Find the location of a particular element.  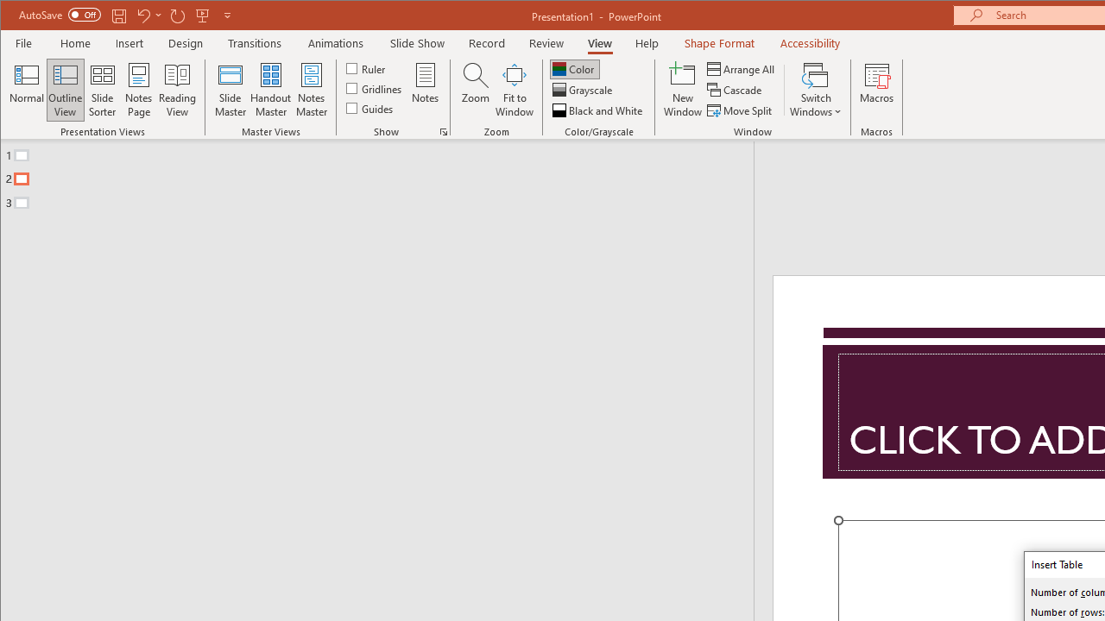

Shape Format is located at coordinates (720, 43).